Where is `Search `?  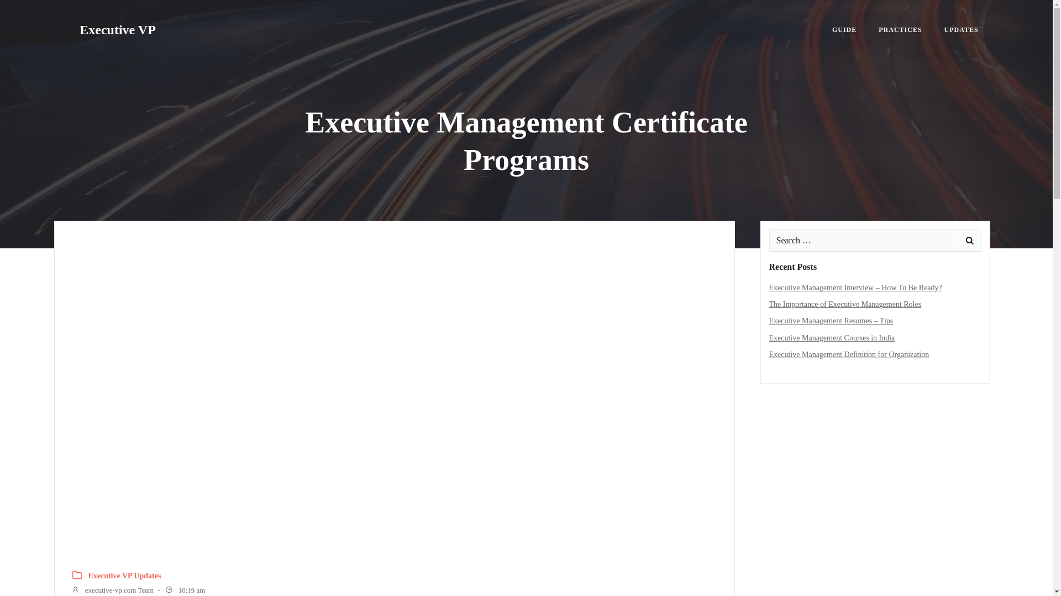 Search  is located at coordinates (22, 10).